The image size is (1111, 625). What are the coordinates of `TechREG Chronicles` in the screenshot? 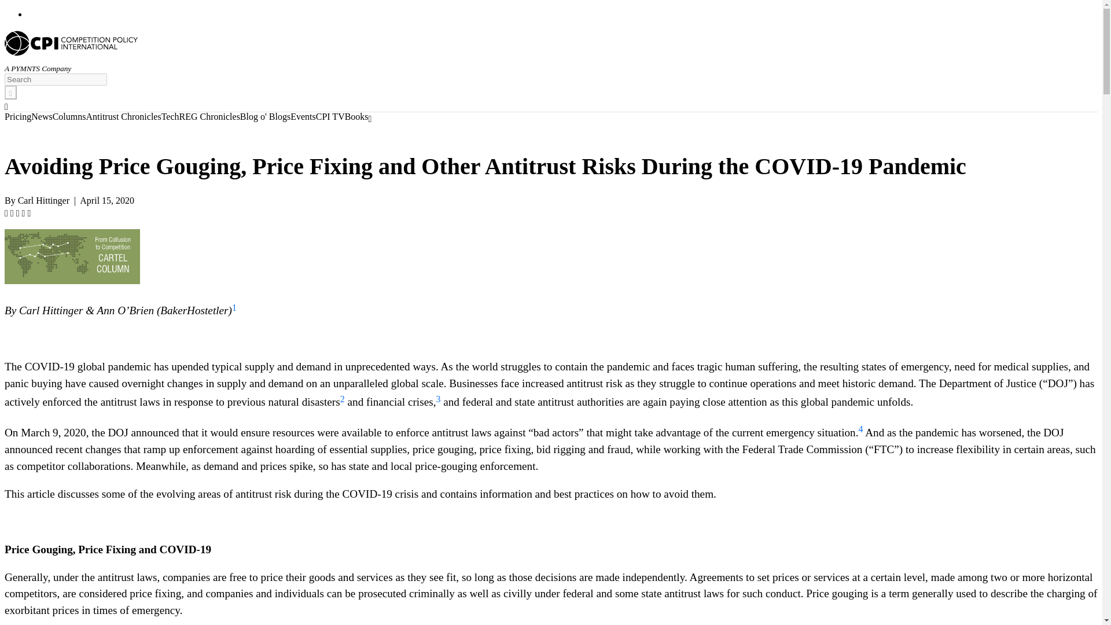 It's located at (200, 117).